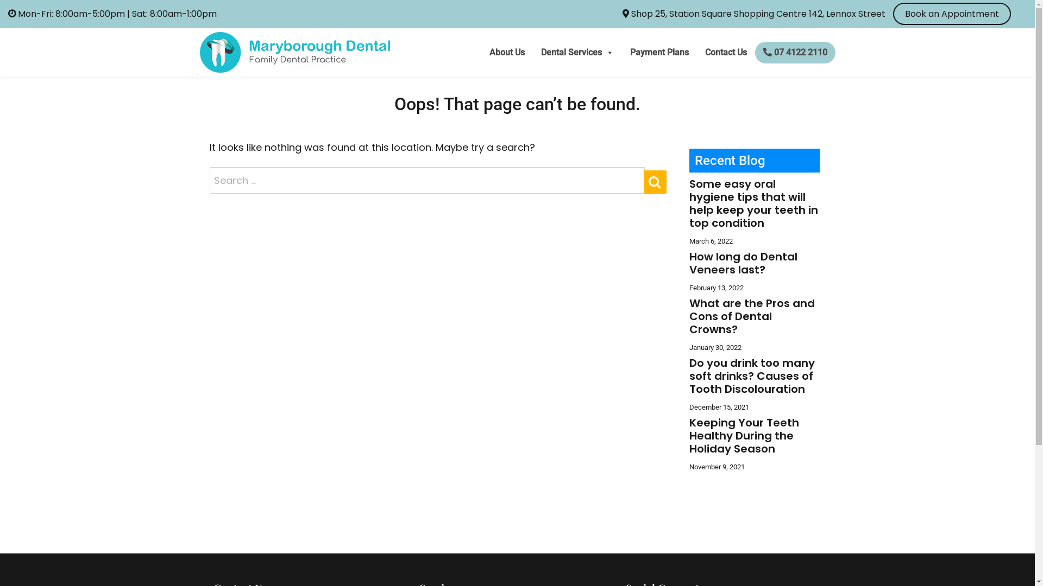  What do you see at coordinates (795, 53) in the screenshot?
I see `07 4122 2110` at bounding box center [795, 53].